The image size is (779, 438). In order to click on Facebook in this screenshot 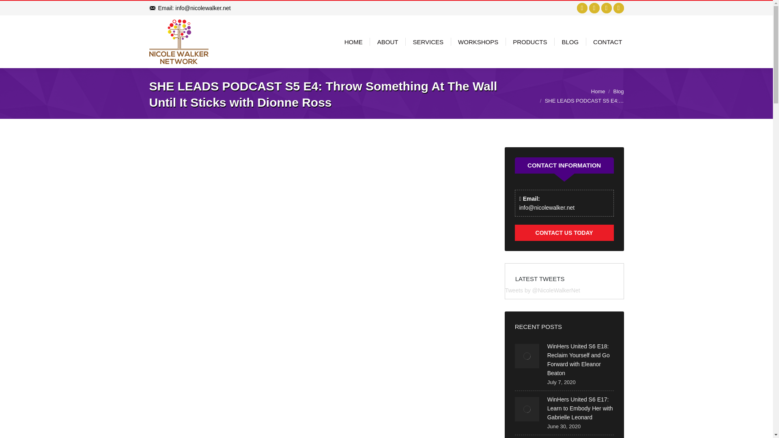, I will do `click(582, 8)`.